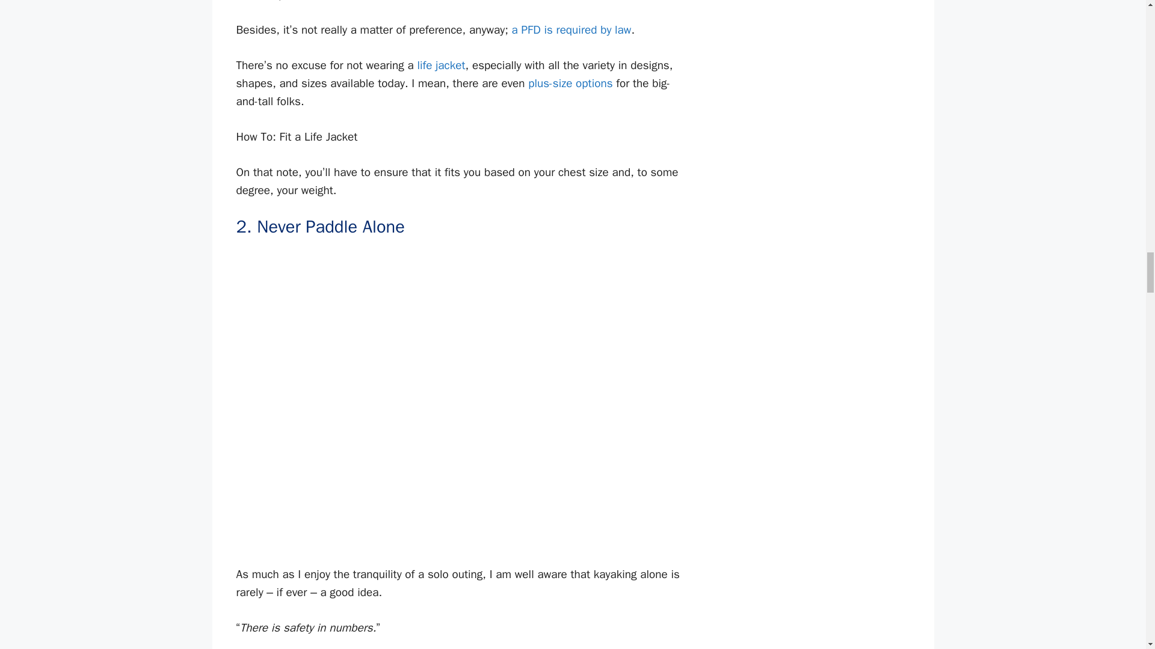 Image resolution: width=1155 pixels, height=649 pixels. I want to click on How To: Fit a Life Jacket, so click(460, 137).